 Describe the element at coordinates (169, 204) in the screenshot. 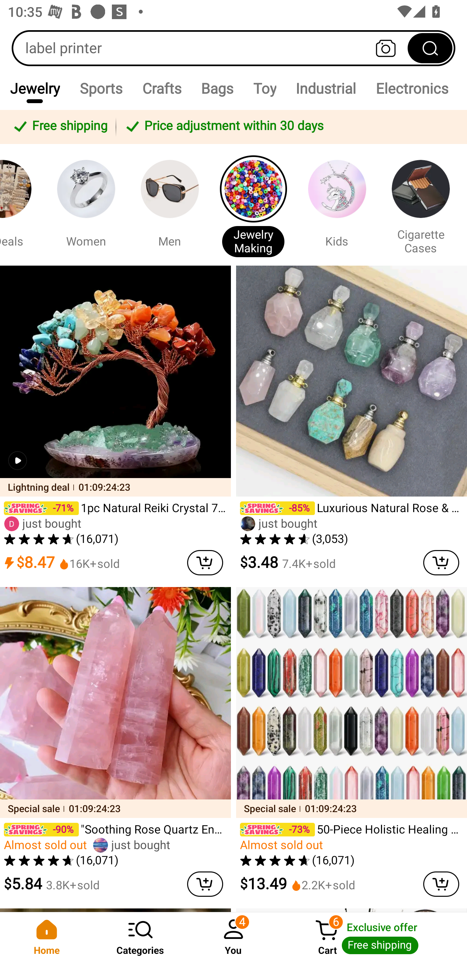

I see `Men` at that location.